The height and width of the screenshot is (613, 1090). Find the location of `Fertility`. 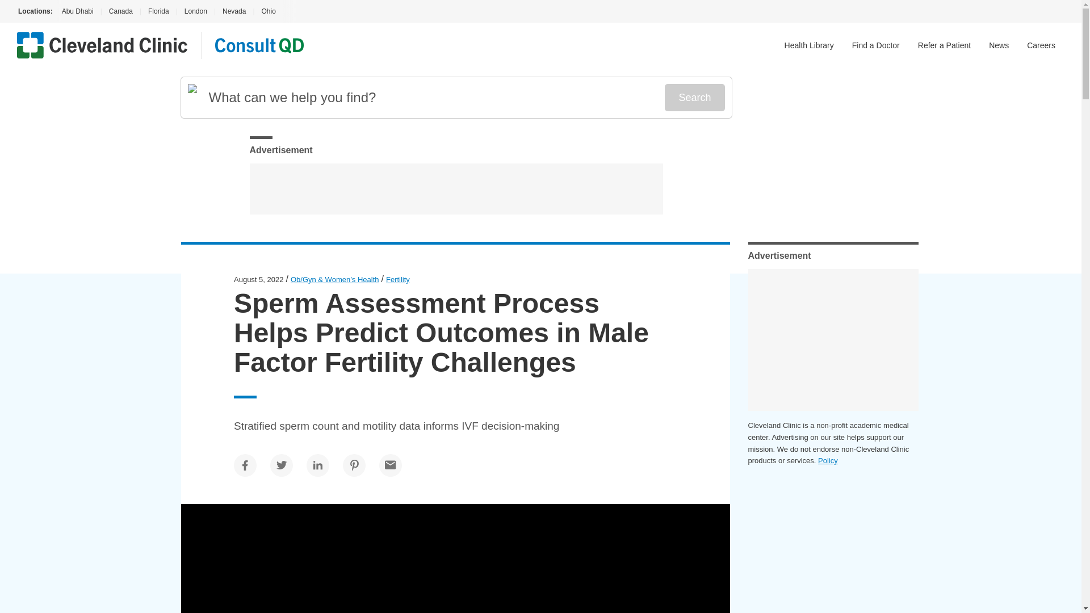

Fertility is located at coordinates (397, 279).